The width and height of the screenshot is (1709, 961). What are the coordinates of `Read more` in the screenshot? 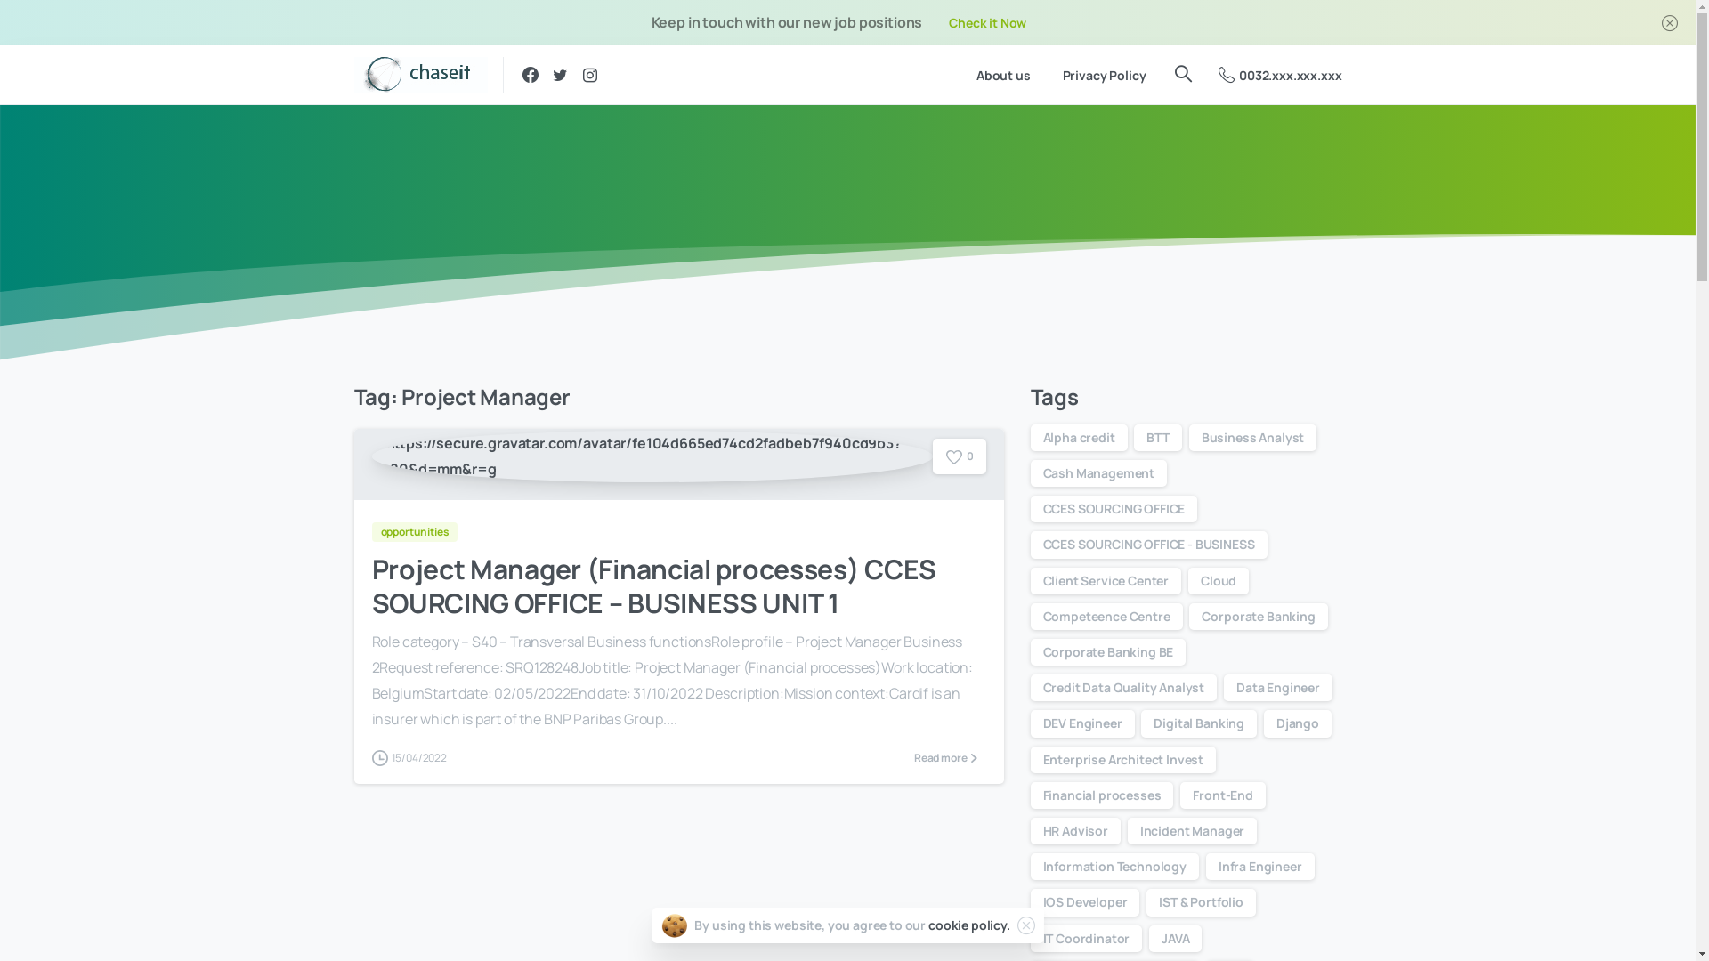 It's located at (945, 758).